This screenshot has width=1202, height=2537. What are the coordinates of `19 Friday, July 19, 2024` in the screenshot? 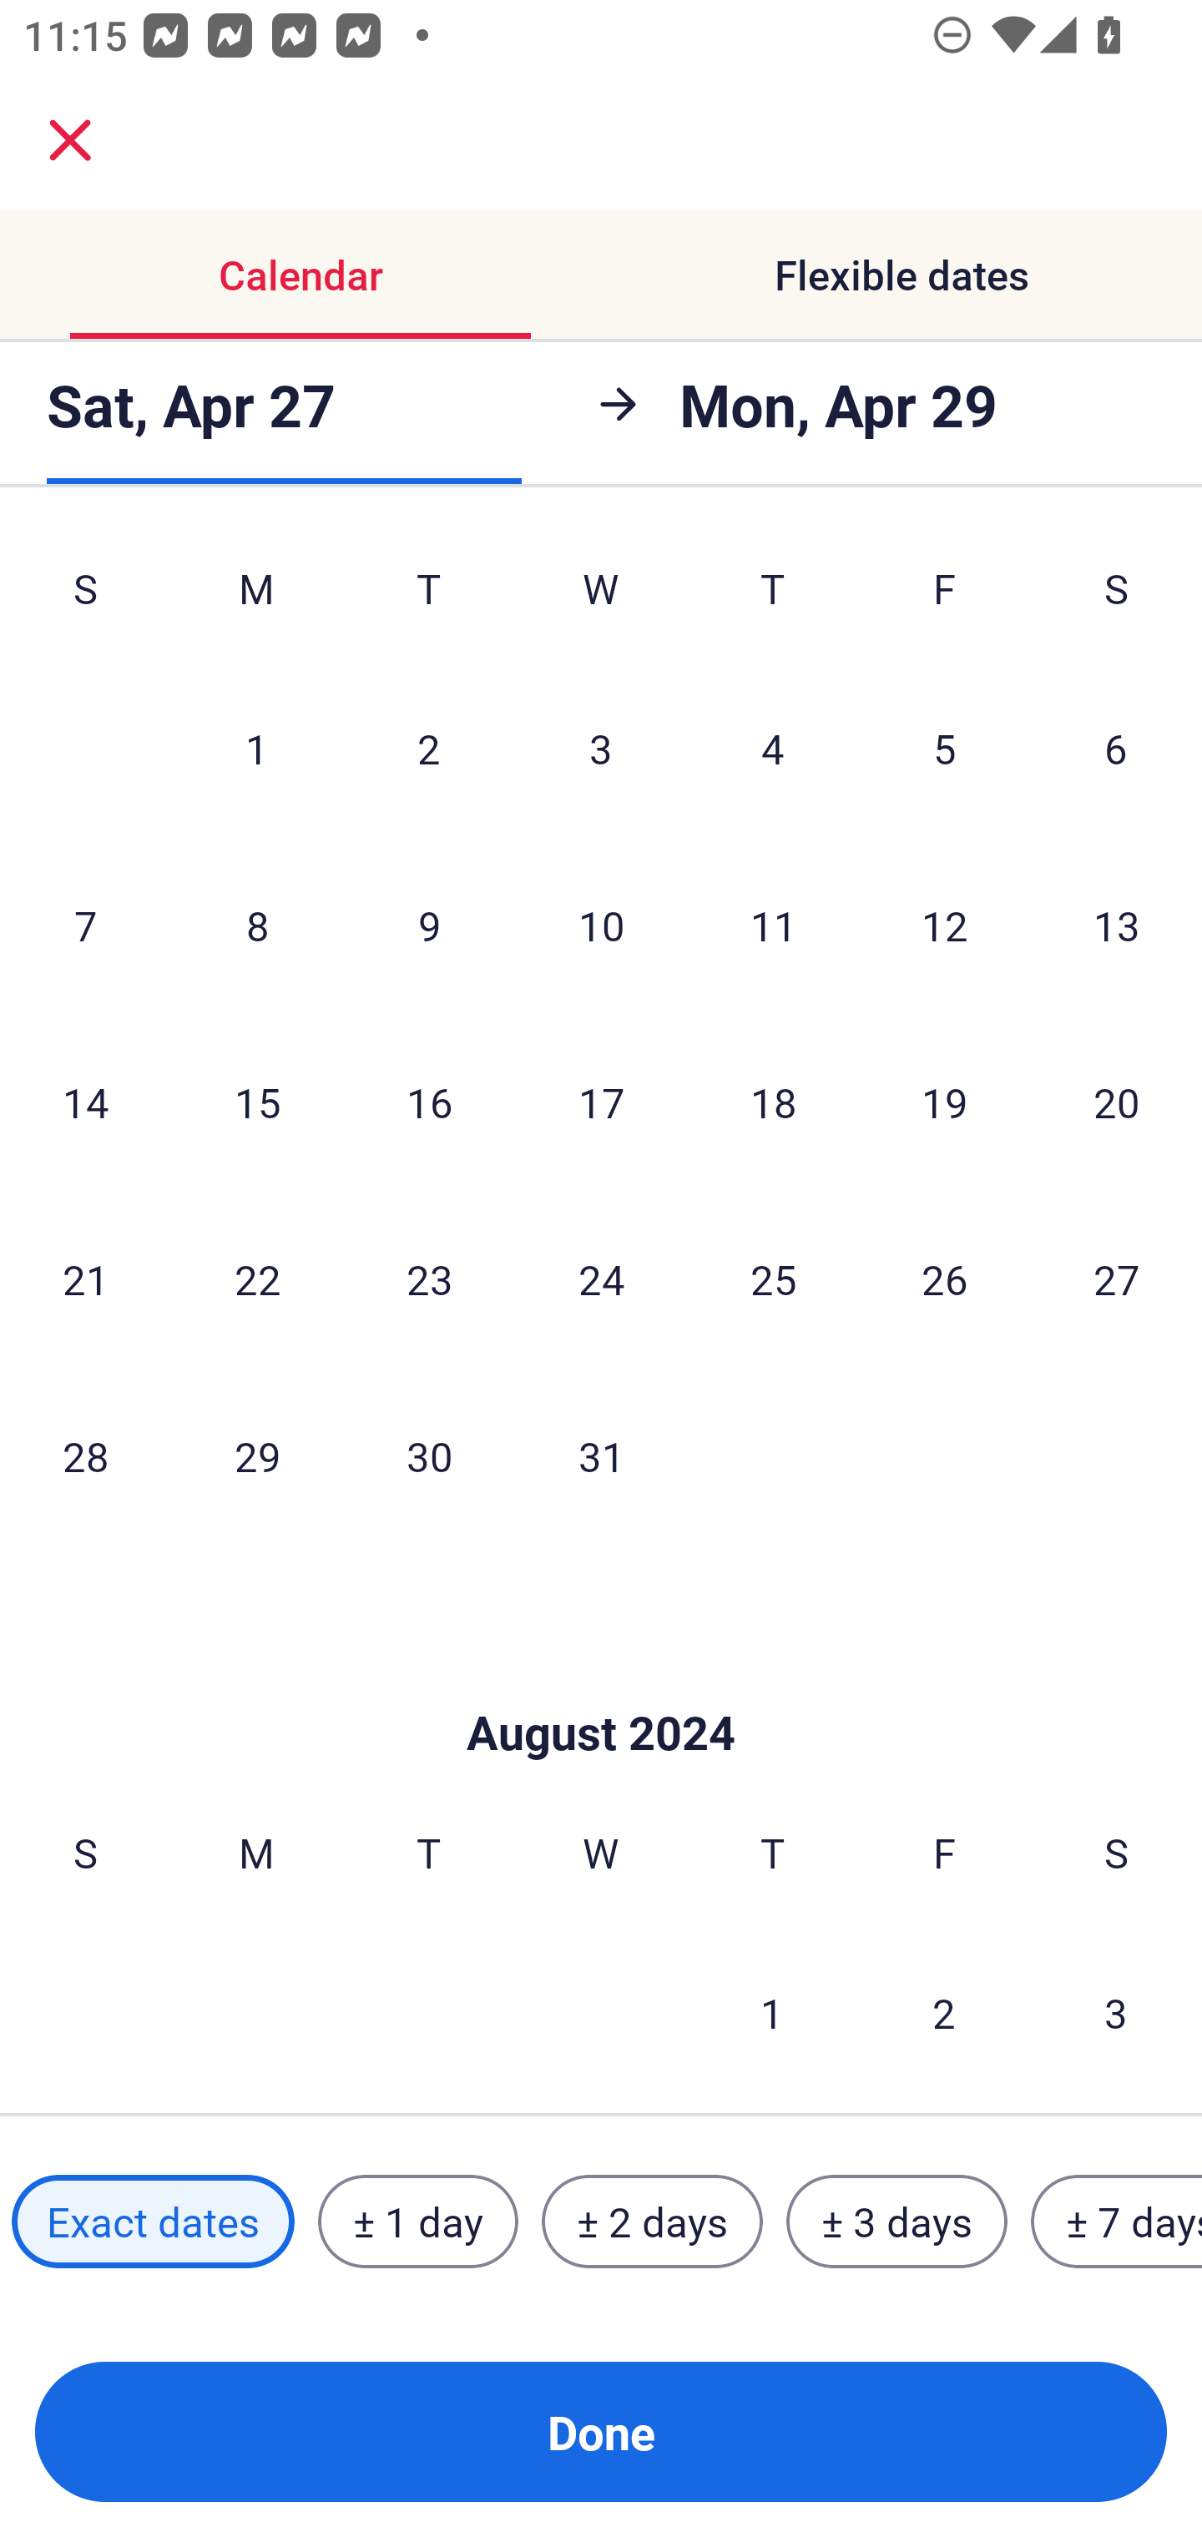 It's located at (945, 1102).